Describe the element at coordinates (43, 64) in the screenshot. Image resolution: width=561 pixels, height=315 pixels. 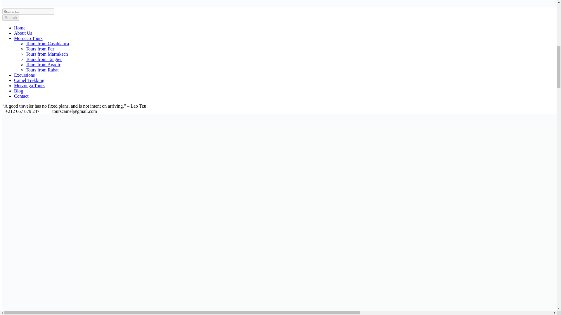
I see `Tours from Agadir` at that location.